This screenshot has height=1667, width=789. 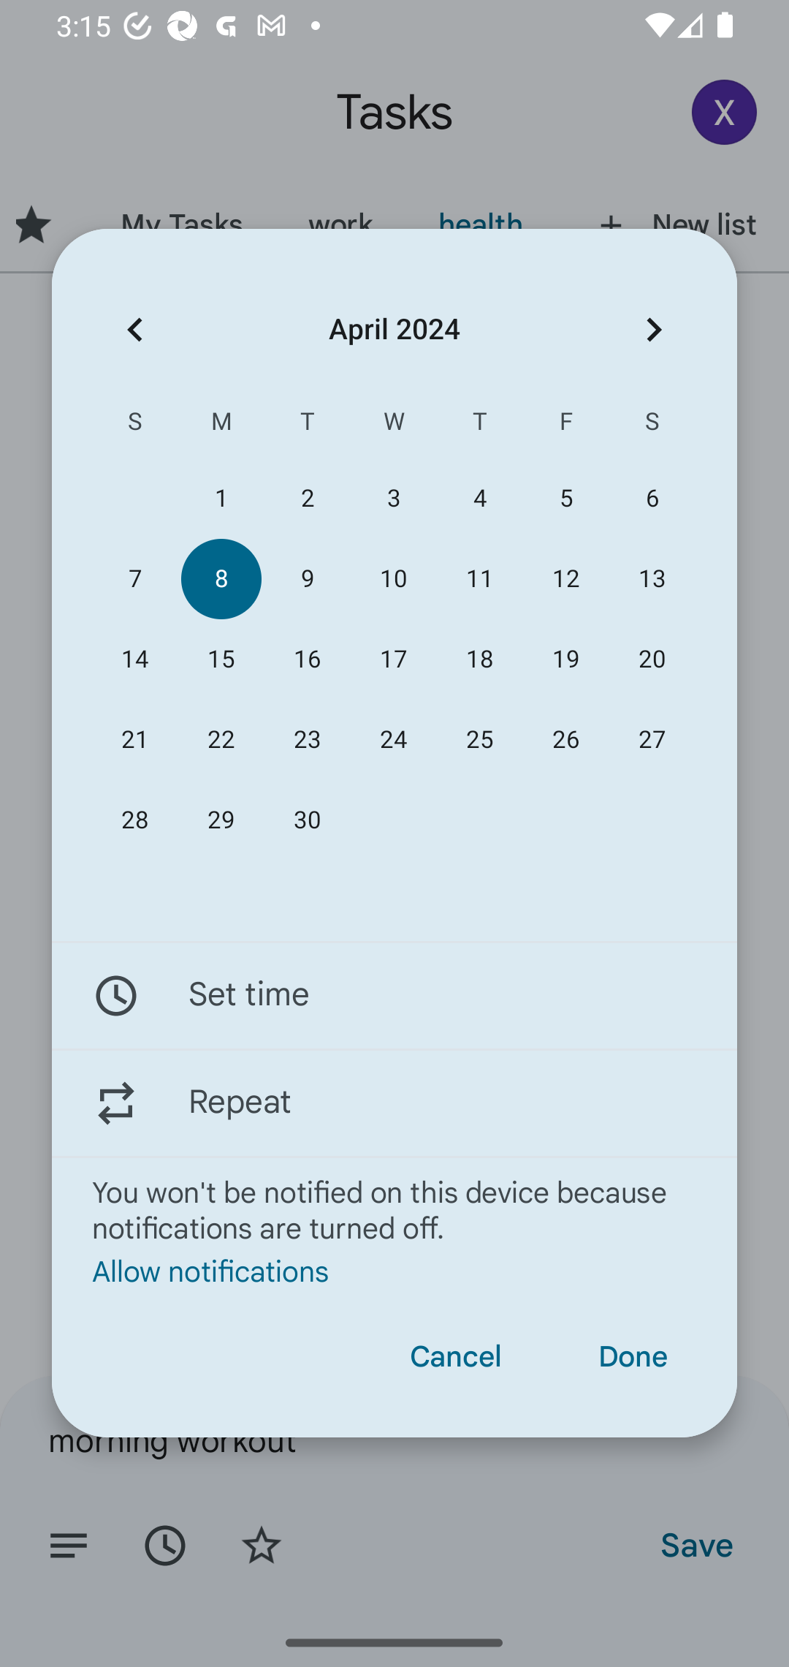 I want to click on 8 08 April 2024, so click(x=221, y=578).